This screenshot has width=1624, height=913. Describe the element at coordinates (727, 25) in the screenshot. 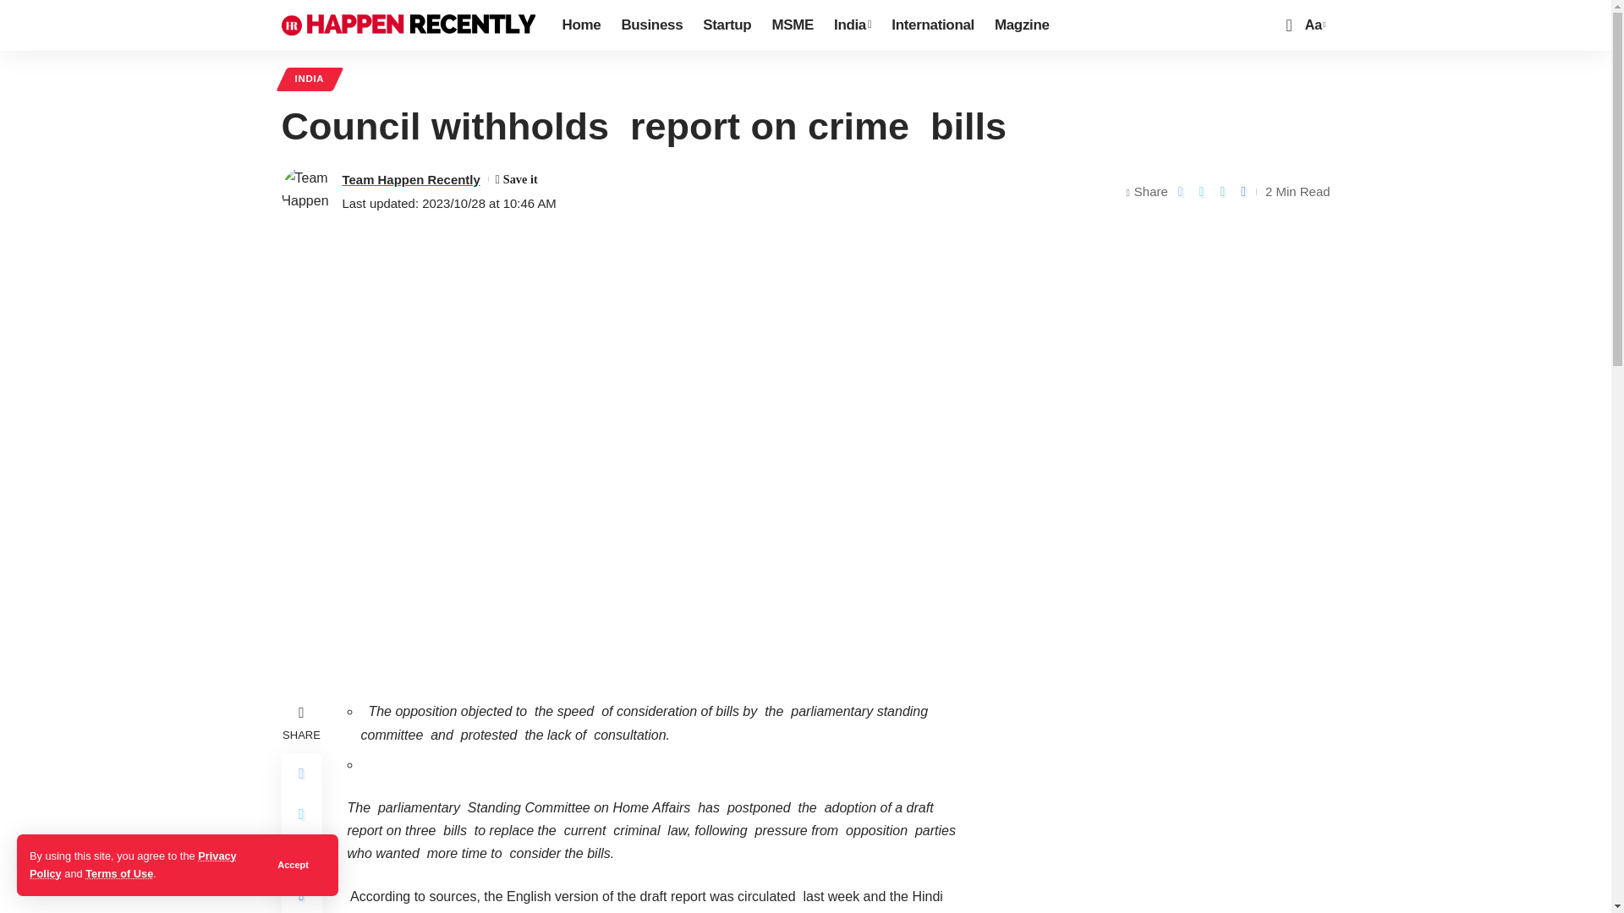

I see `Startup` at that location.